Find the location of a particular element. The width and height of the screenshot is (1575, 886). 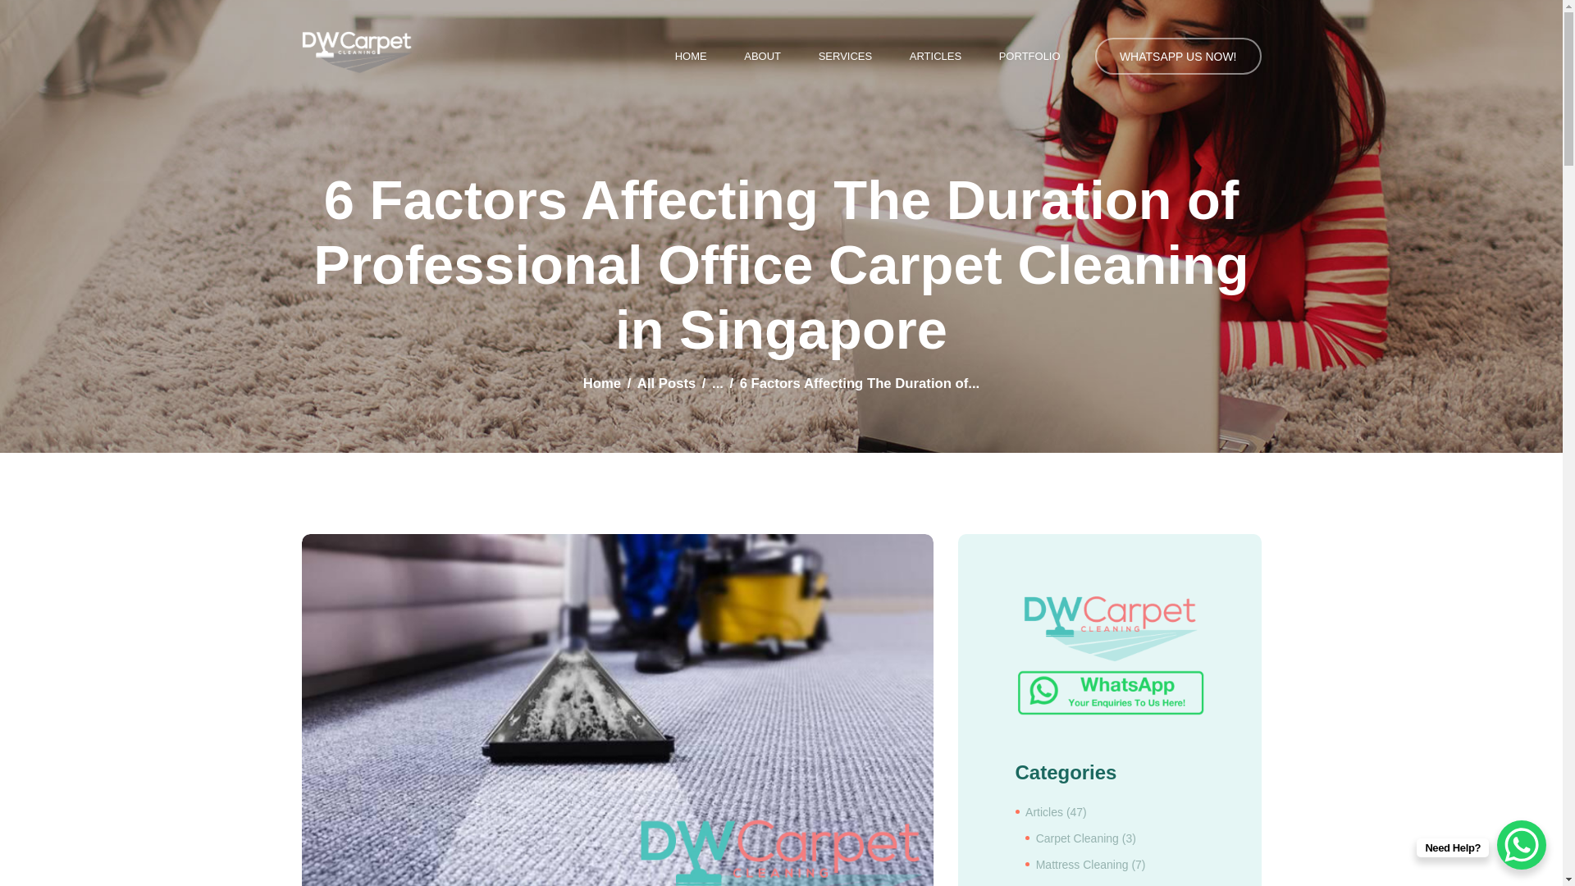

Home is located at coordinates (601, 383).